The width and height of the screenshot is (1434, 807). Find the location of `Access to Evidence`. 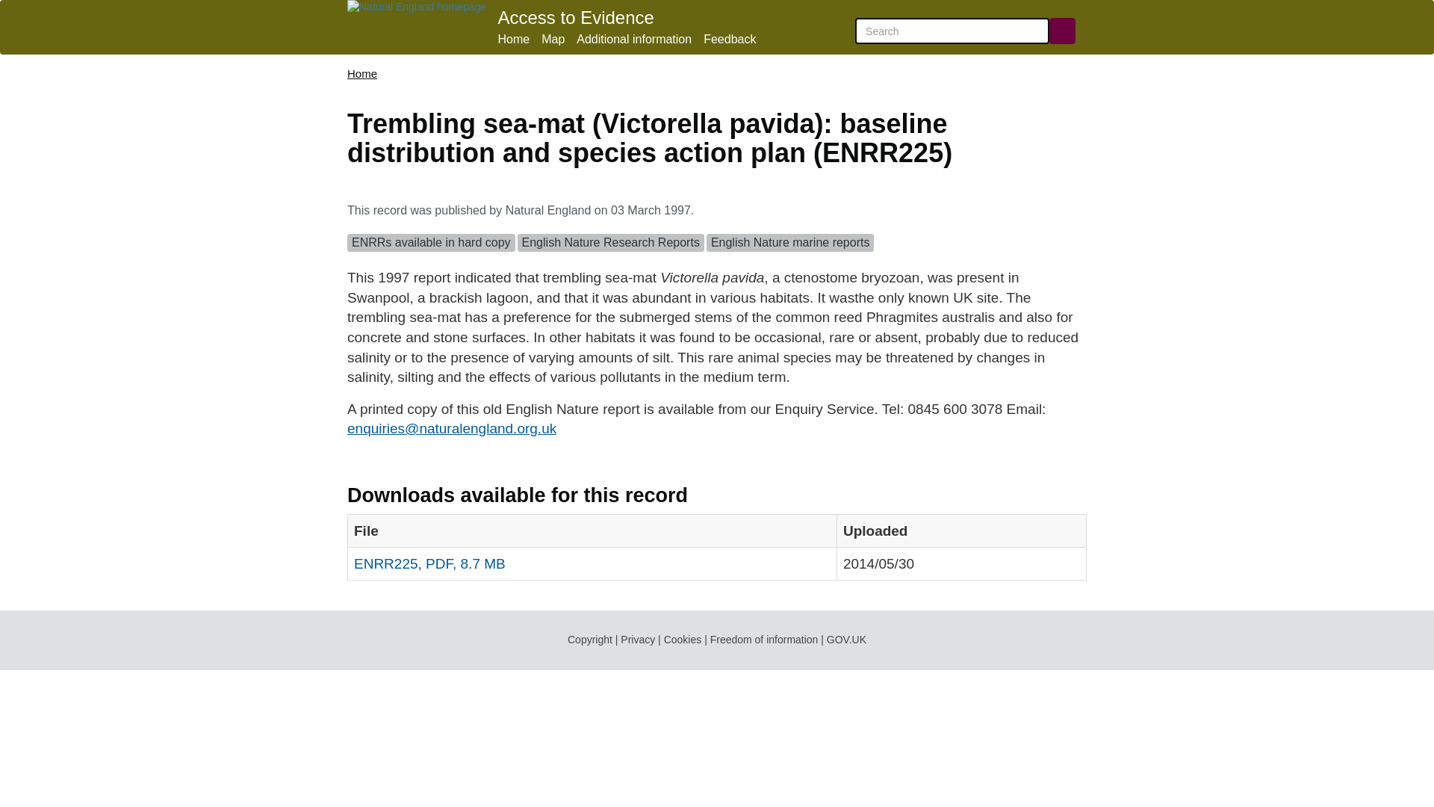

Access to Evidence is located at coordinates (575, 17).